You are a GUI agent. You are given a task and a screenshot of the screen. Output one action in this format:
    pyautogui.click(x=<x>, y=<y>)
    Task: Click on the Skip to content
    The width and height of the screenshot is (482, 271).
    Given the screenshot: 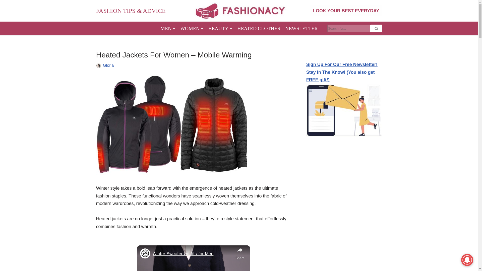 What is the action you would take?
    pyautogui.click(x=4, y=11)
    